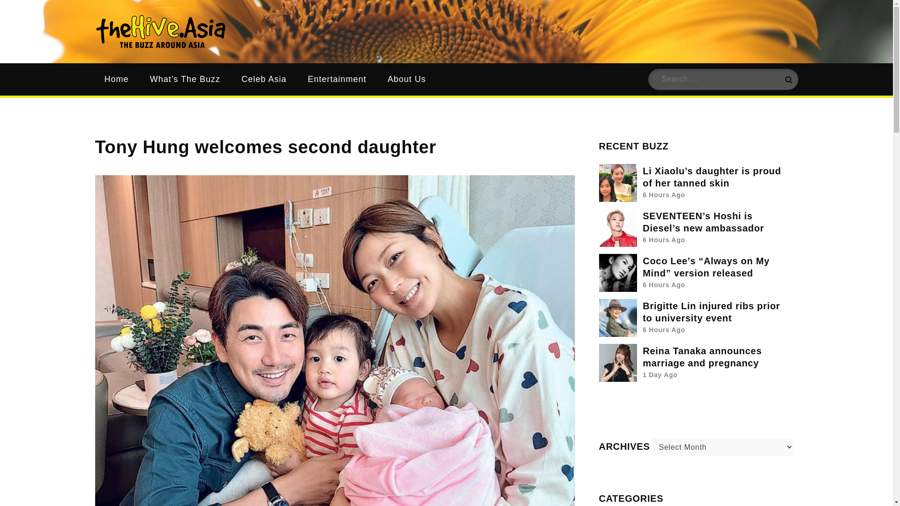 The image size is (900, 506). What do you see at coordinates (296, 42) in the screenshot?
I see `theHive.Asia` at bounding box center [296, 42].